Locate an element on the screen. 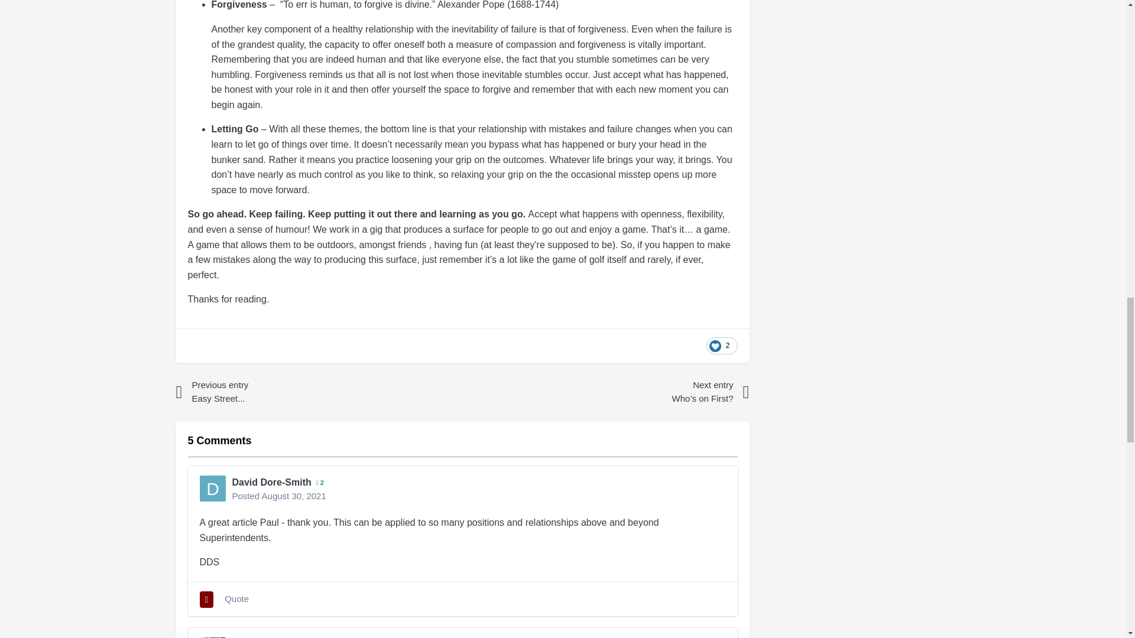 This screenshot has width=1135, height=638. Next entry is located at coordinates (646, 392).